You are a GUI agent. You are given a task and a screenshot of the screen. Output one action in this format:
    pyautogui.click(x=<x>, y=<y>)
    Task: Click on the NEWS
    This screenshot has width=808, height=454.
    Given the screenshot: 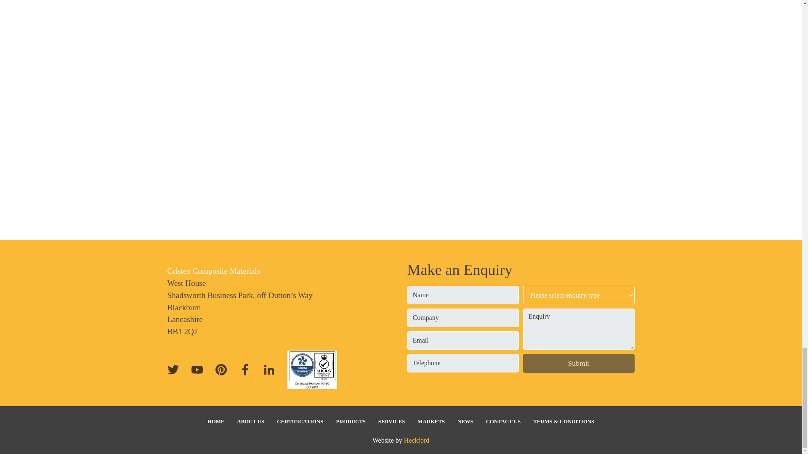 What is the action you would take?
    pyautogui.click(x=465, y=422)
    